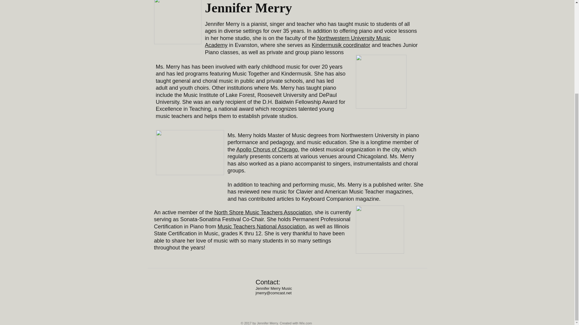  Describe the element at coordinates (341, 45) in the screenshot. I see `Kindermusik coordinator` at that location.